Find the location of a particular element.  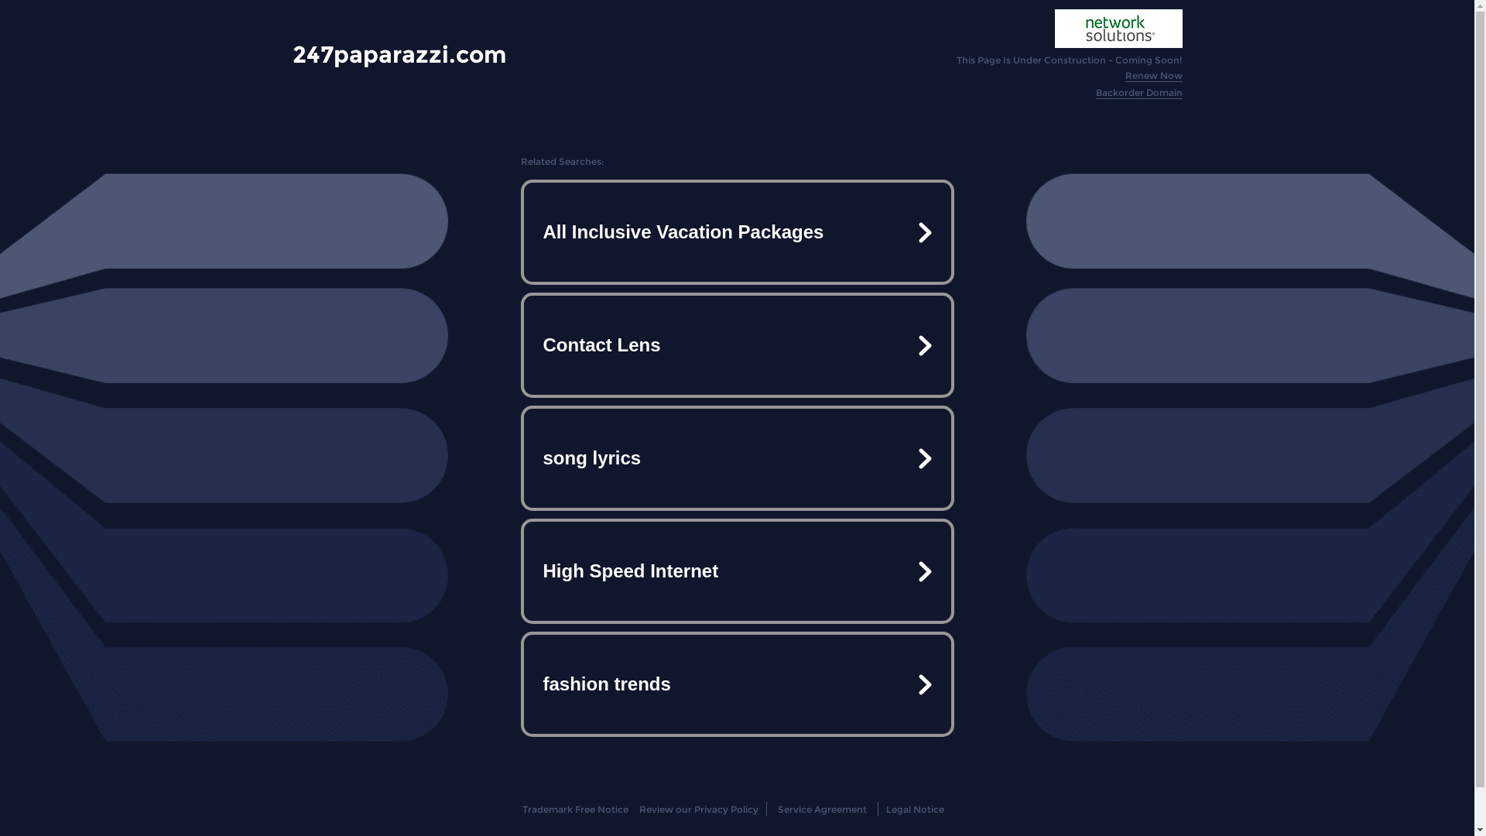

song lyrics is located at coordinates (737, 458).